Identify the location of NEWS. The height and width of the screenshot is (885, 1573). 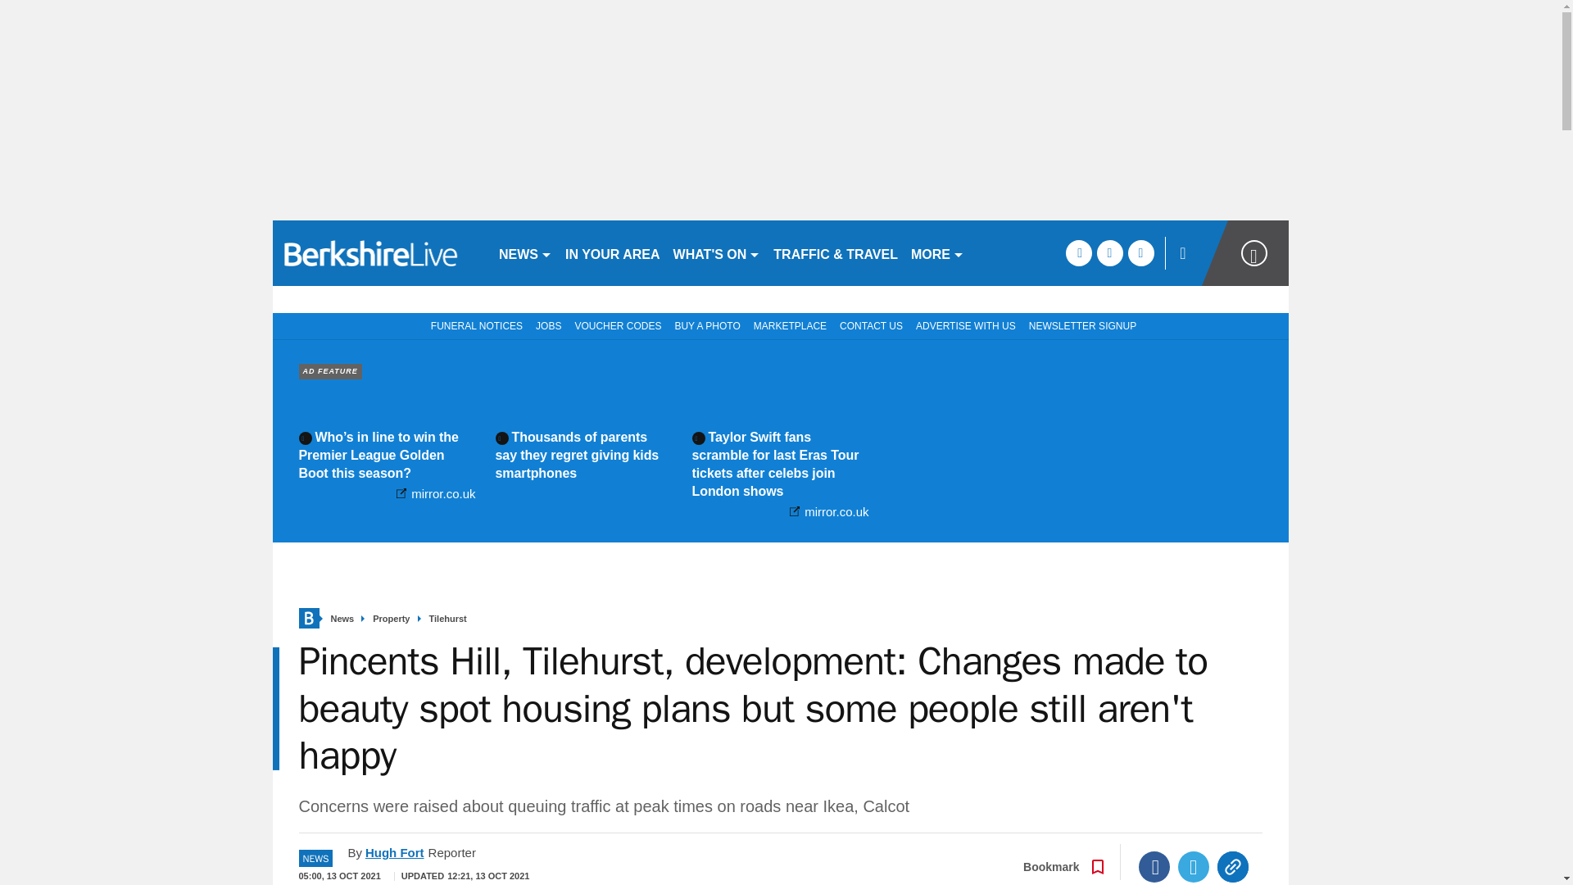
(524, 252).